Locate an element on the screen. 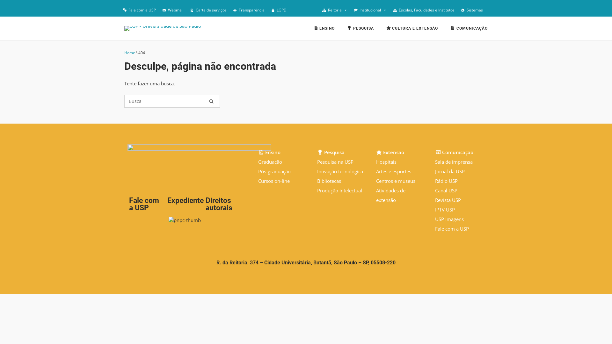  Fale com a USP is located at coordinates (139, 10).